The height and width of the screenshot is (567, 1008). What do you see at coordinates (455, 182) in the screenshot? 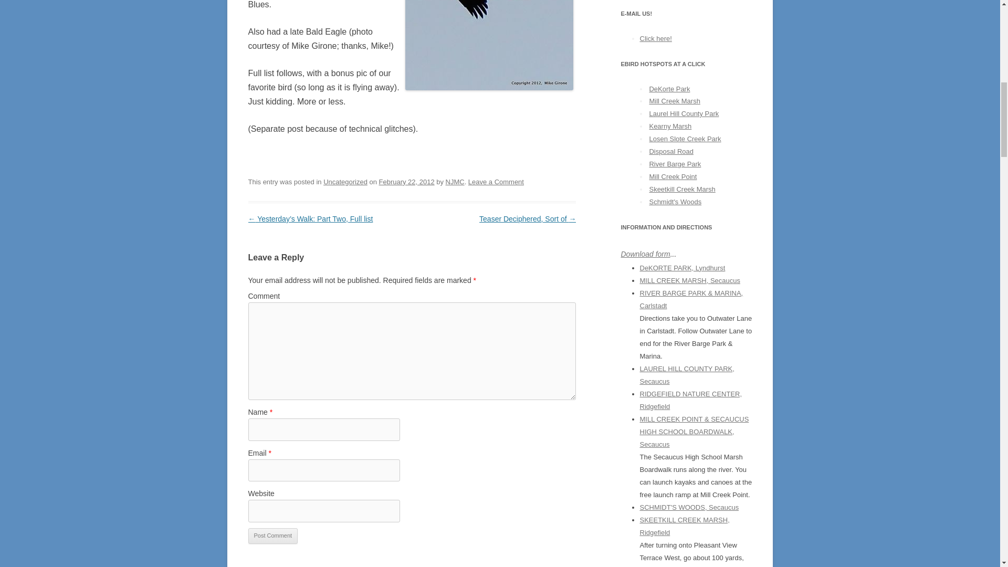
I see `NJMC` at bounding box center [455, 182].